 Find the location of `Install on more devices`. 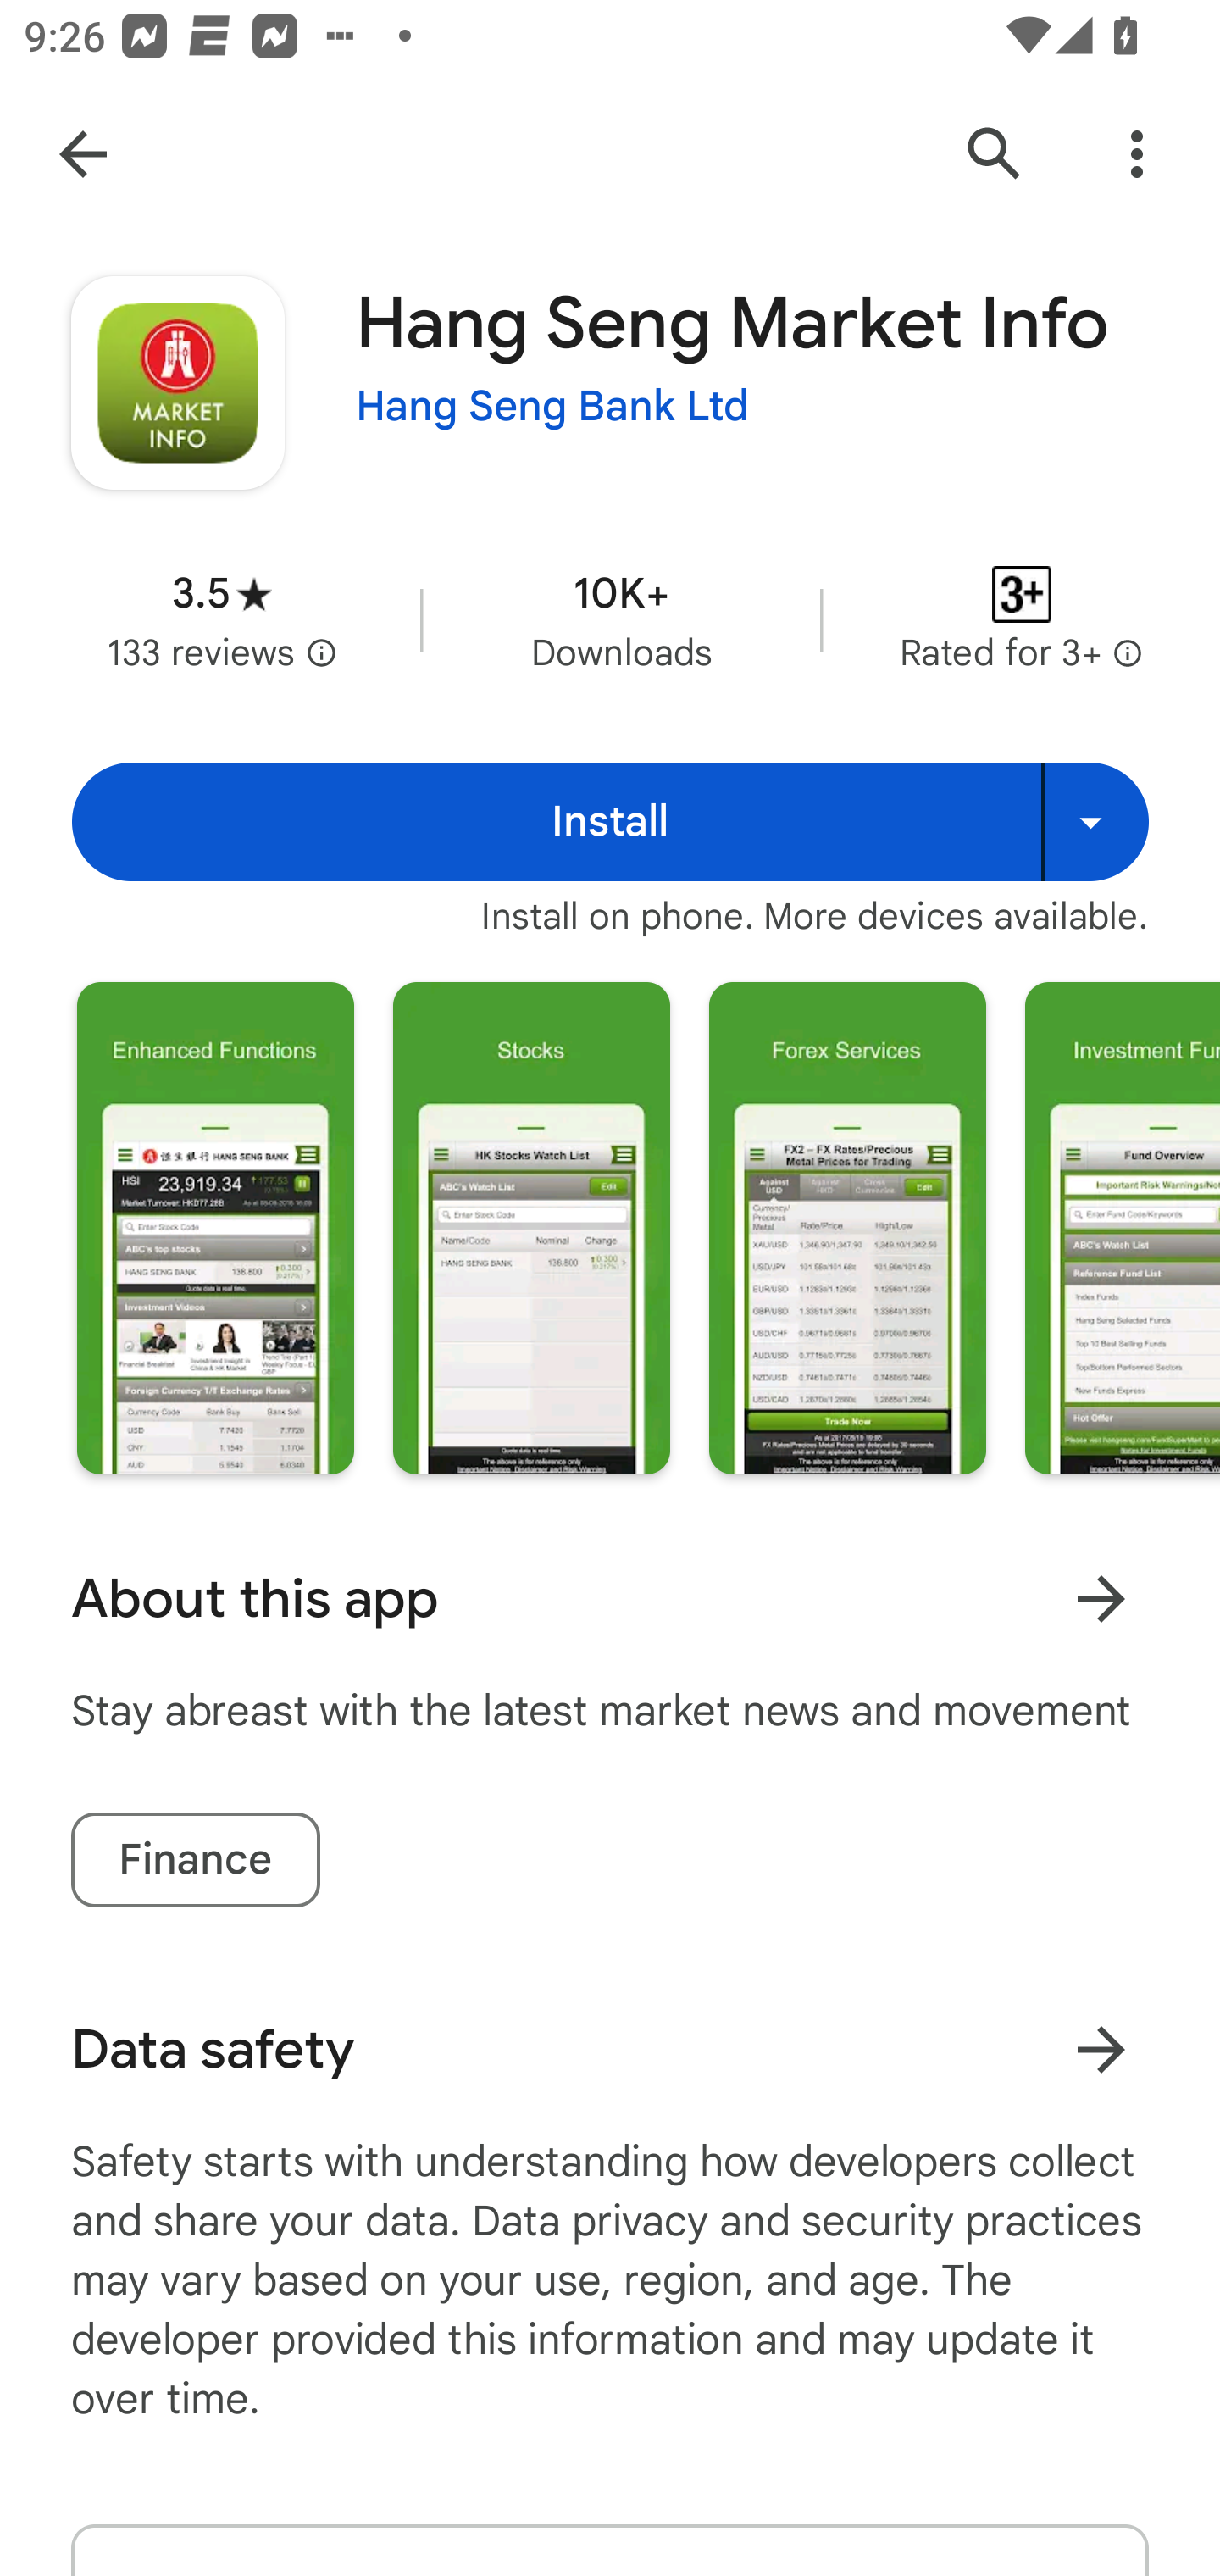

Install on more devices is located at coordinates (1095, 821).